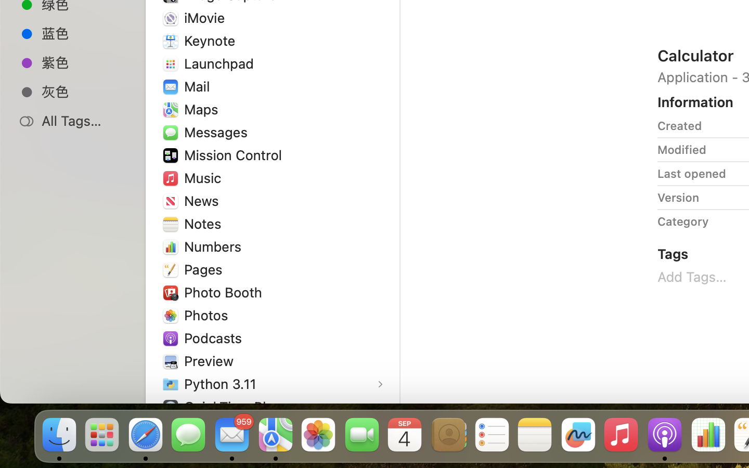  Describe the element at coordinates (225, 292) in the screenshot. I see `Photo Booth` at that location.